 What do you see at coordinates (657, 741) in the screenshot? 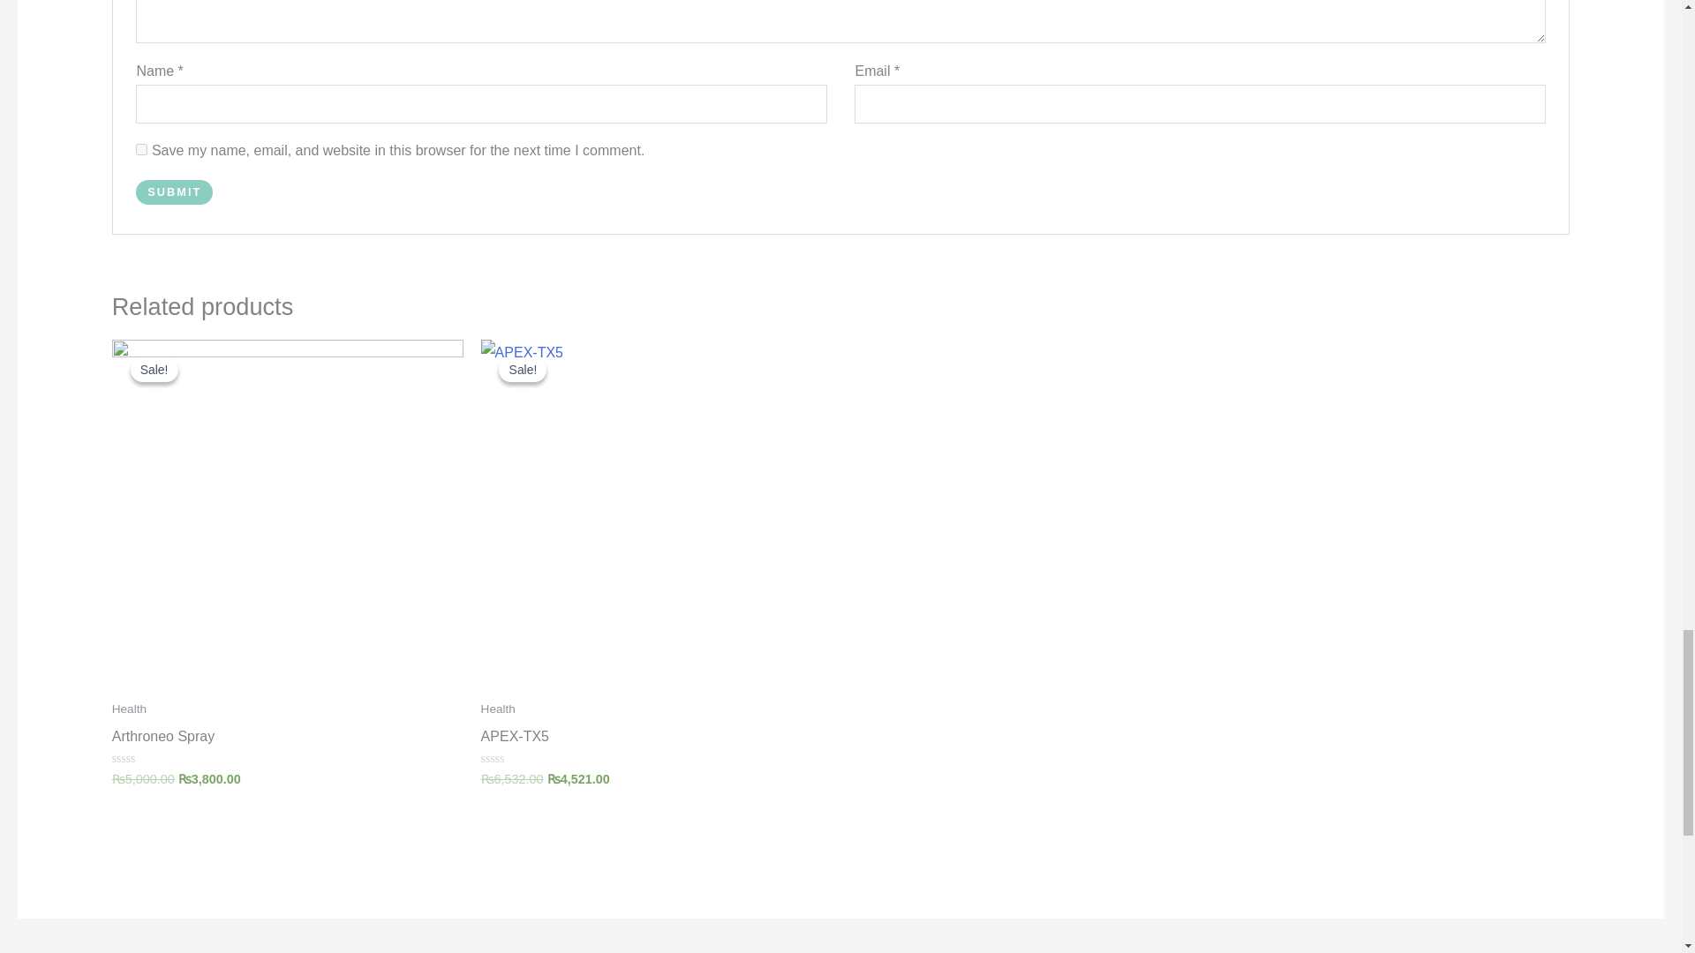
I see `APEX-TX5` at bounding box center [657, 741].